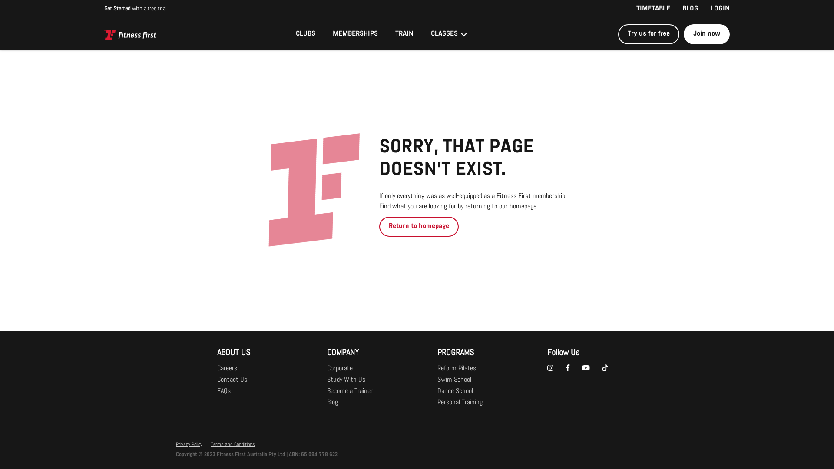 This screenshot has width=834, height=469. Describe the element at coordinates (224, 391) in the screenshot. I see `FAQs` at that location.